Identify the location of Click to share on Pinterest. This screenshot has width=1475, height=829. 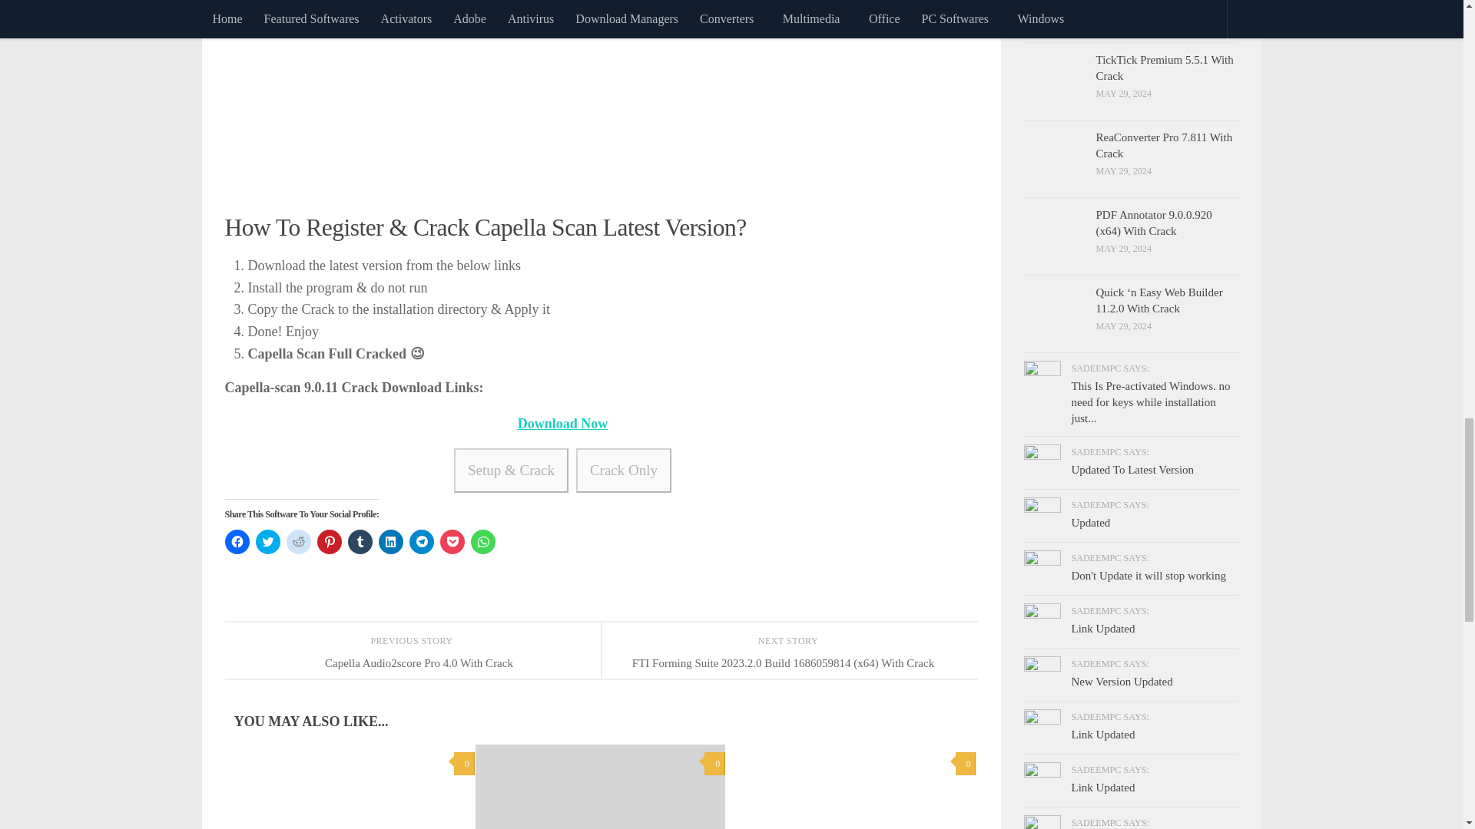
(329, 542).